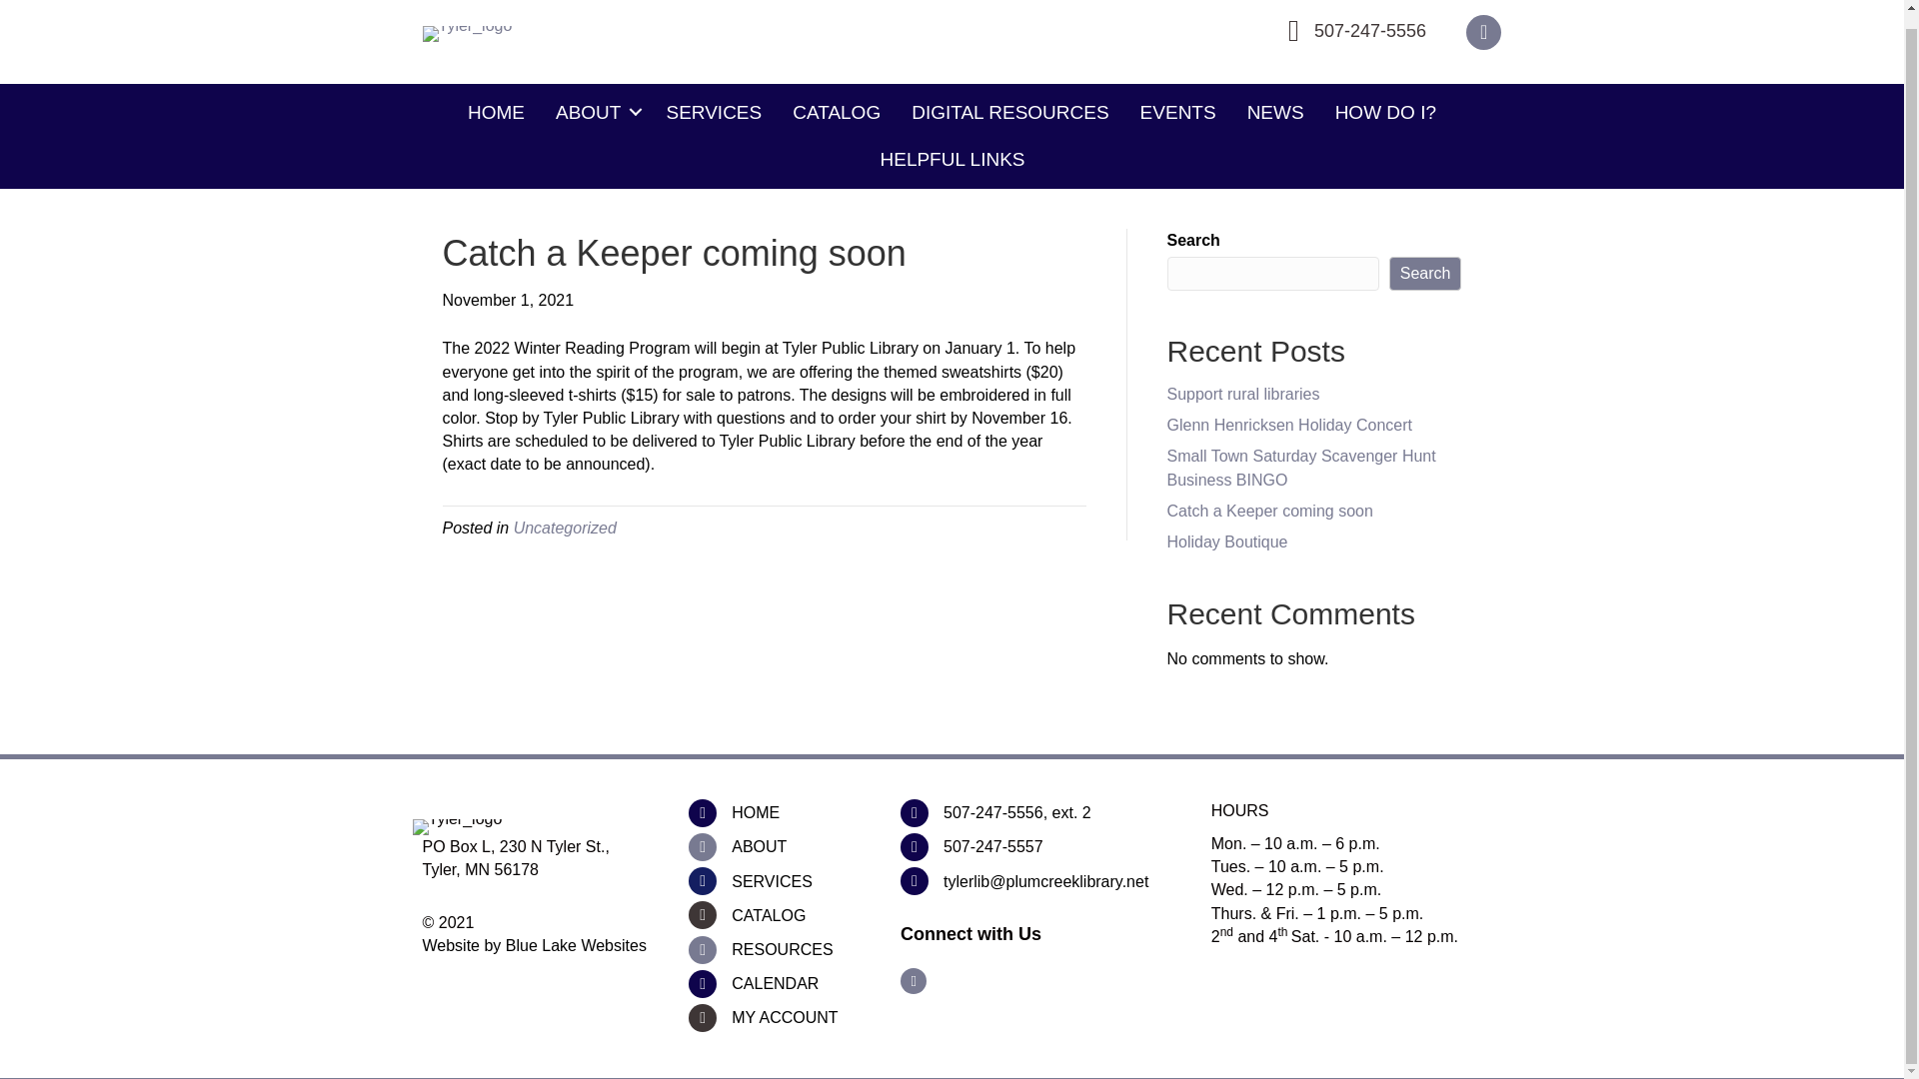 This screenshot has width=1919, height=1079. Describe the element at coordinates (768, 915) in the screenshot. I see `CATALOG` at that location.